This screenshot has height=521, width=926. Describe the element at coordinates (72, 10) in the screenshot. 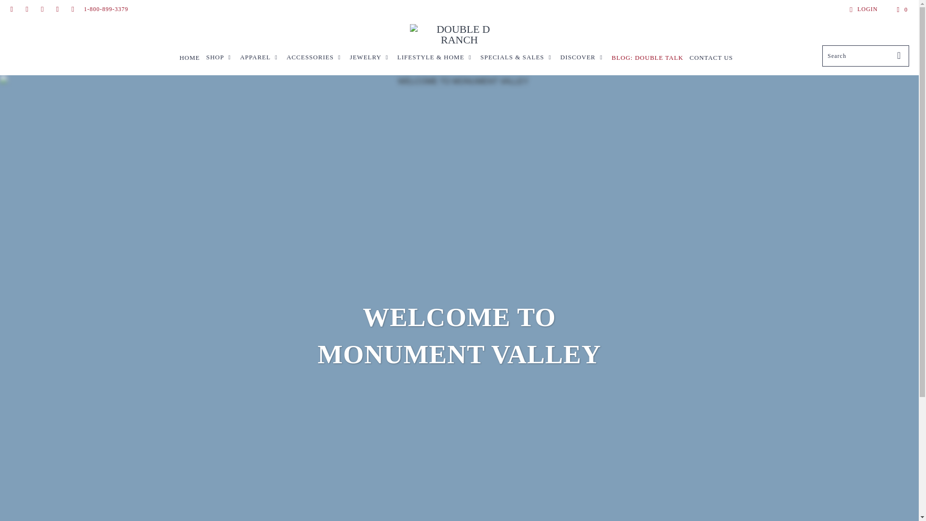

I see `Double D Ranch on Twitter` at that location.